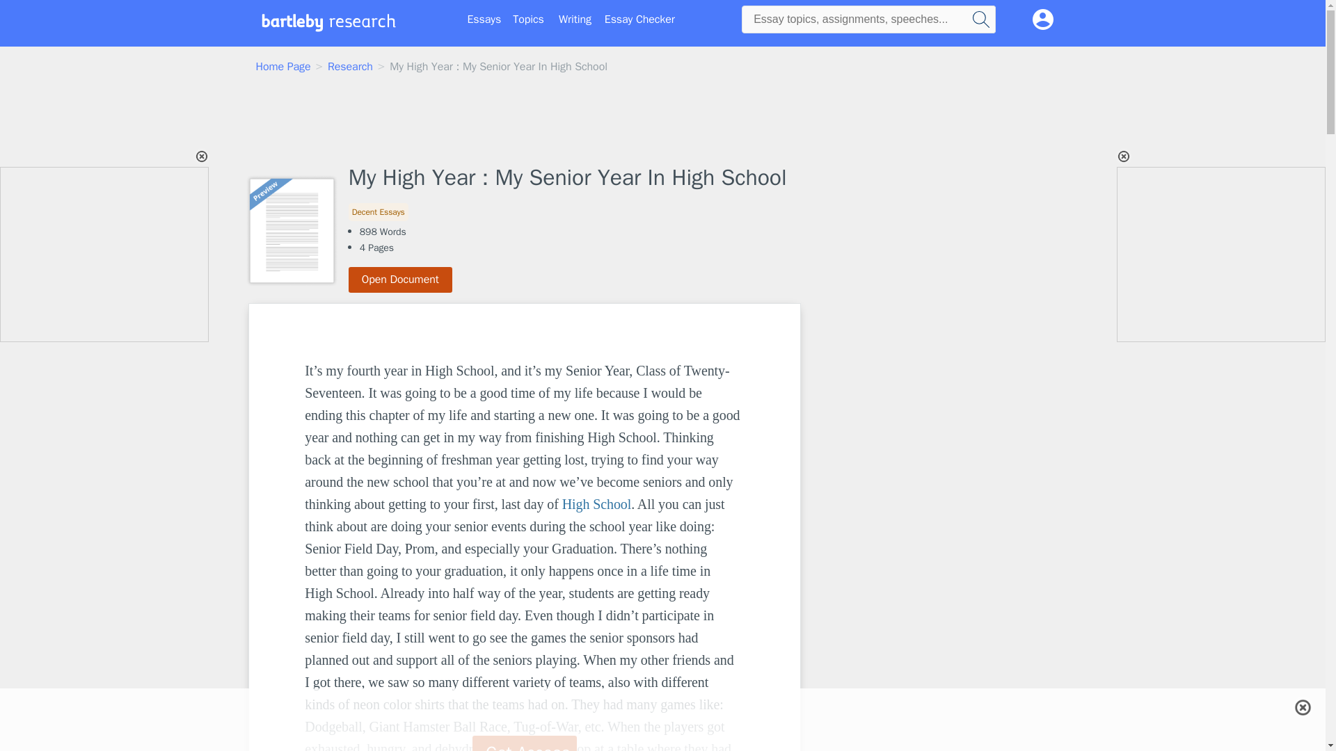  I want to click on Topics, so click(528, 19).